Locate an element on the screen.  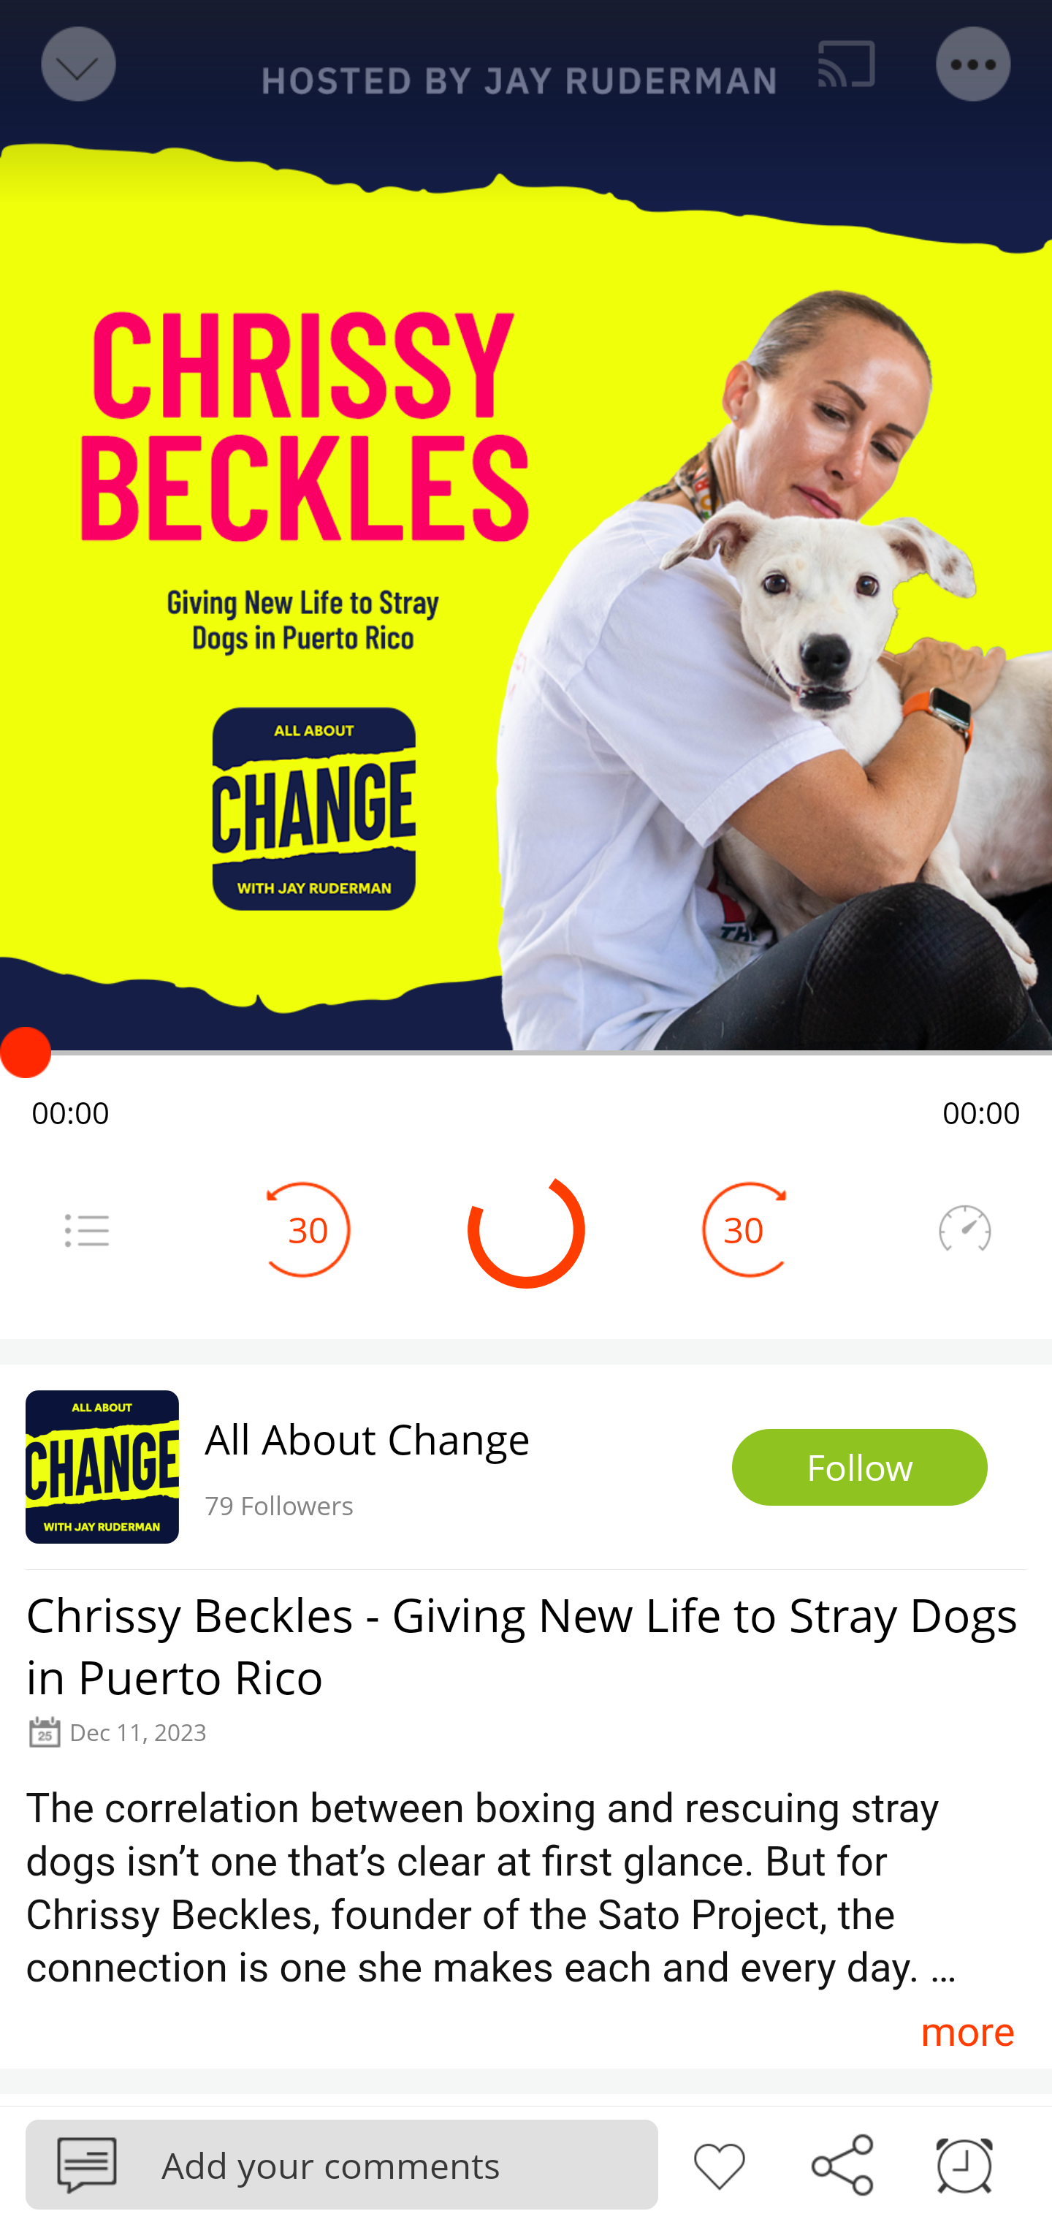
Speedometer is located at coordinates (964, 1229).